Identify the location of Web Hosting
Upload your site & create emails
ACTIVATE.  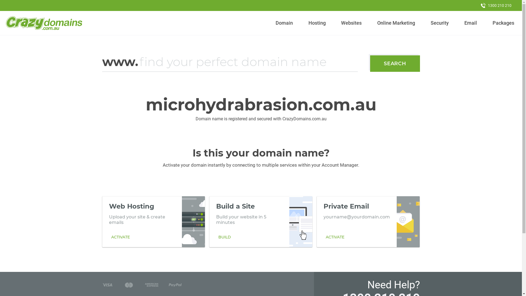
(153, 222).